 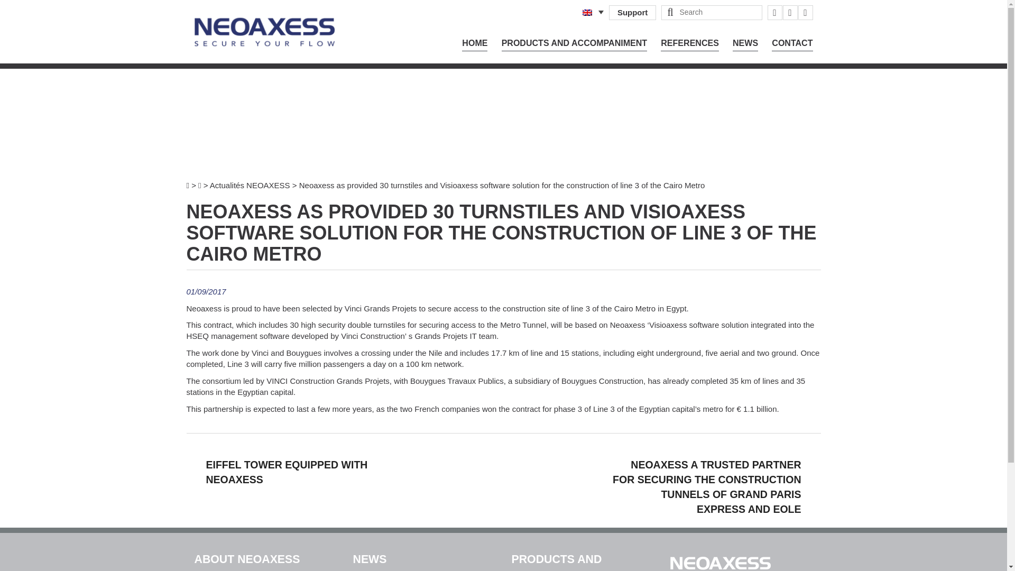 What do you see at coordinates (474, 44) in the screenshot?
I see `HOME` at bounding box center [474, 44].